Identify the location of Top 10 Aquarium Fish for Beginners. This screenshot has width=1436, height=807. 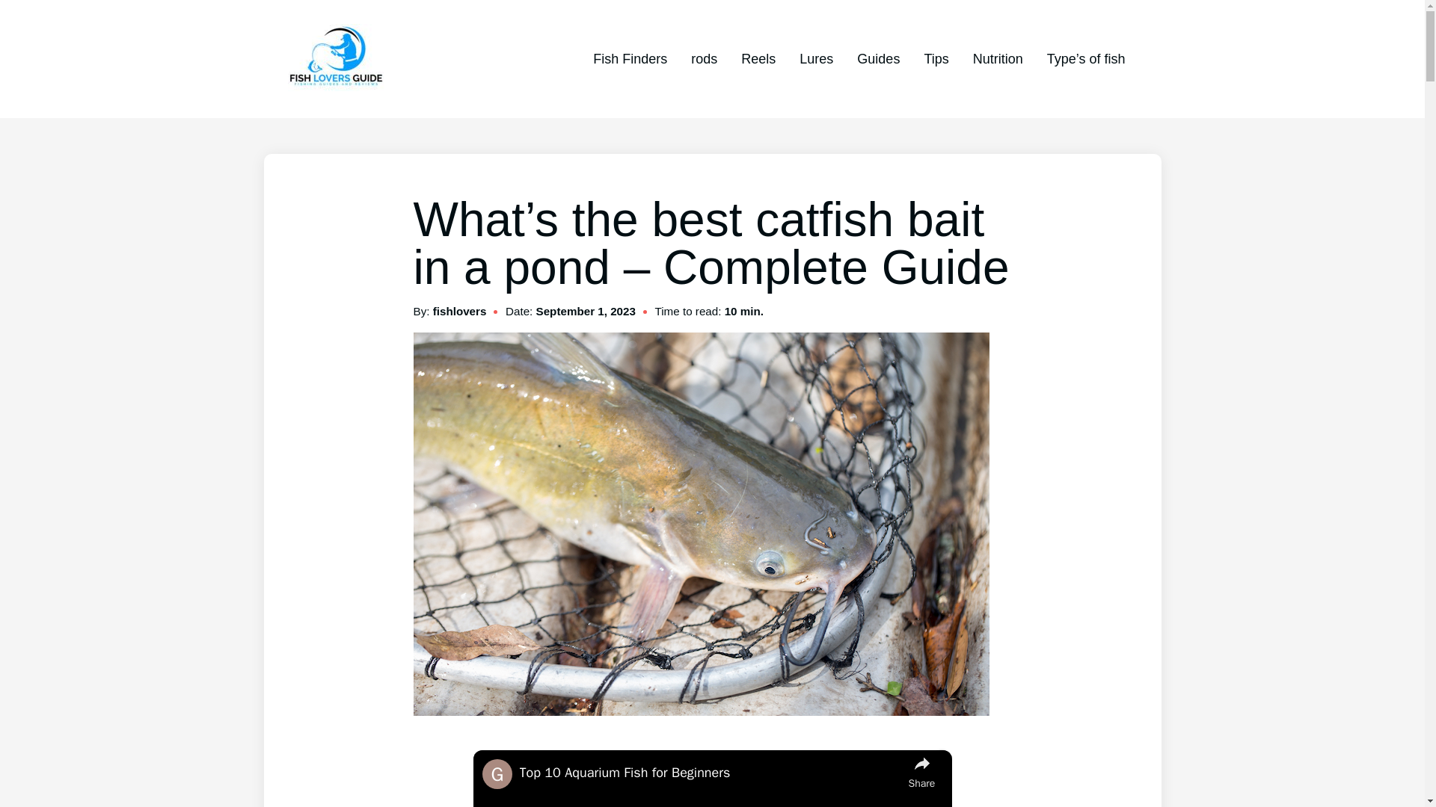
(709, 773).